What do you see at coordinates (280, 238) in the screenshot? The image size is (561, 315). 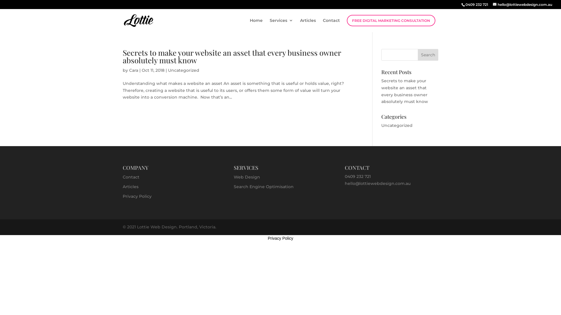 I see `Privacy Policy` at bounding box center [280, 238].